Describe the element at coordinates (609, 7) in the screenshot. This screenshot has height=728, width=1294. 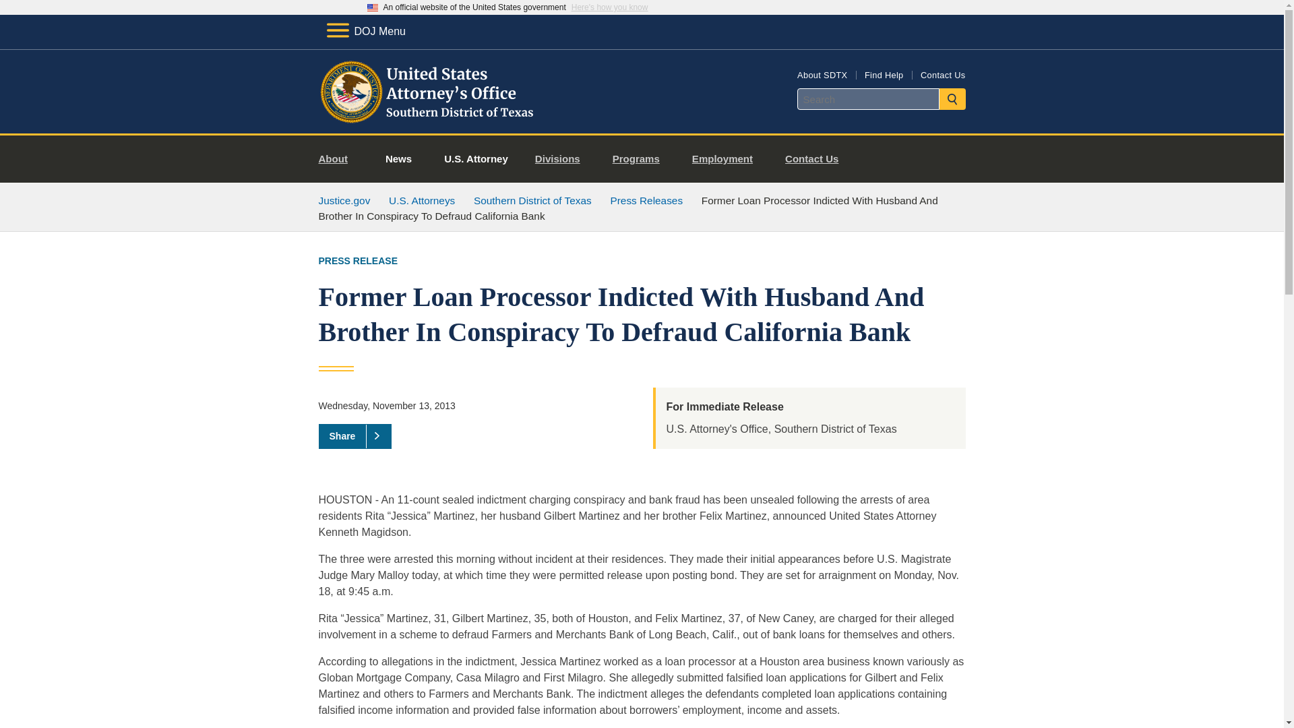
I see `Here's how you know` at that location.